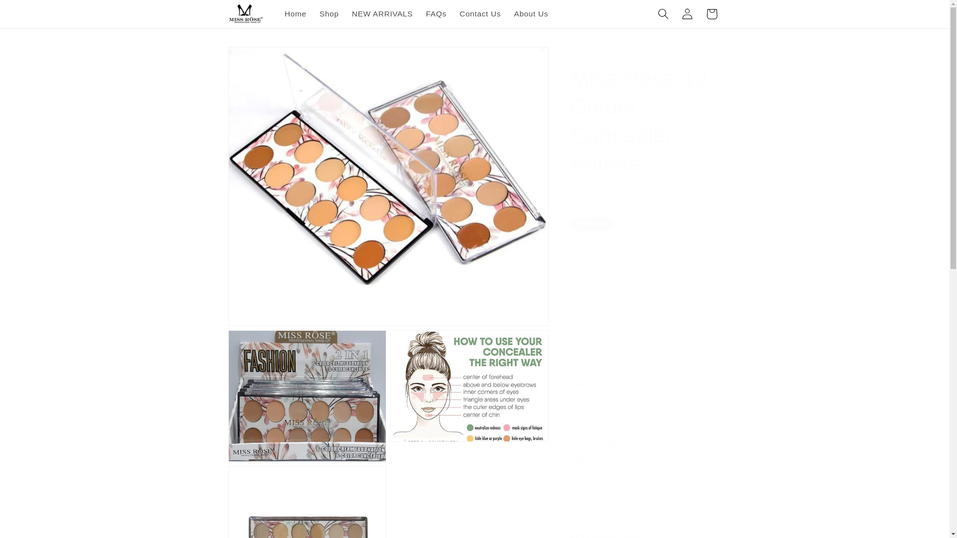  I want to click on Log in, so click(687, 14).